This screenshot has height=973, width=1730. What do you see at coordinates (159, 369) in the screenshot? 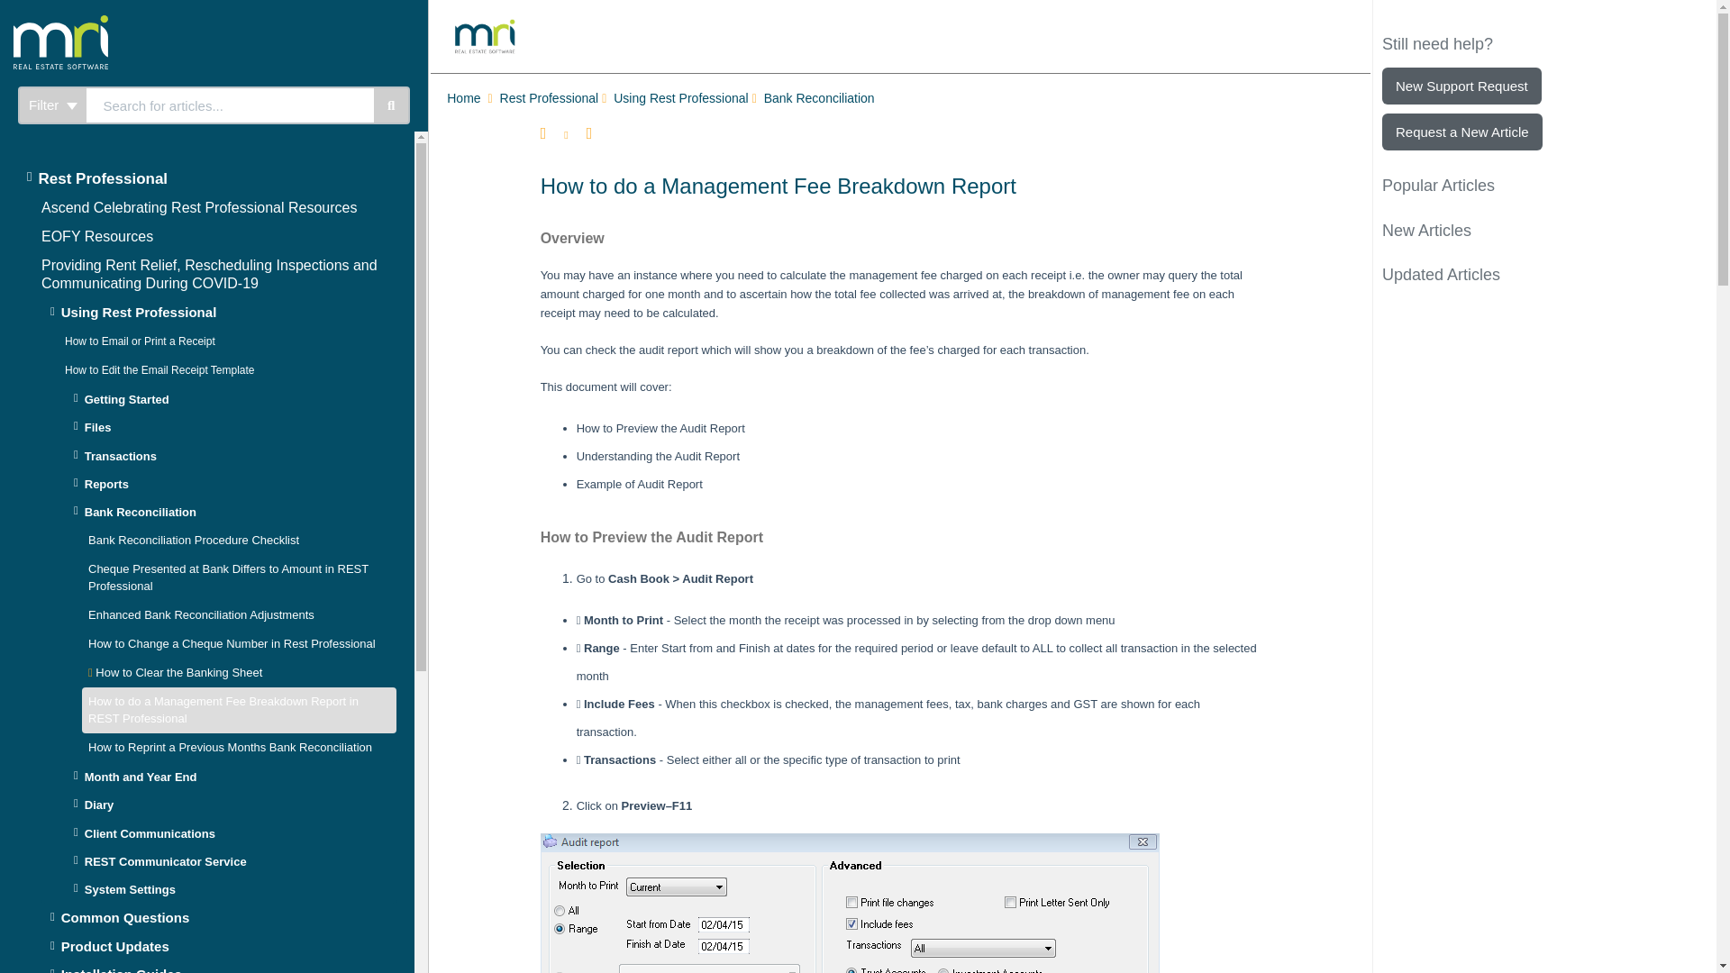
I see `How to Edit the Email Receipt Template` at bounding box center [159, 369].